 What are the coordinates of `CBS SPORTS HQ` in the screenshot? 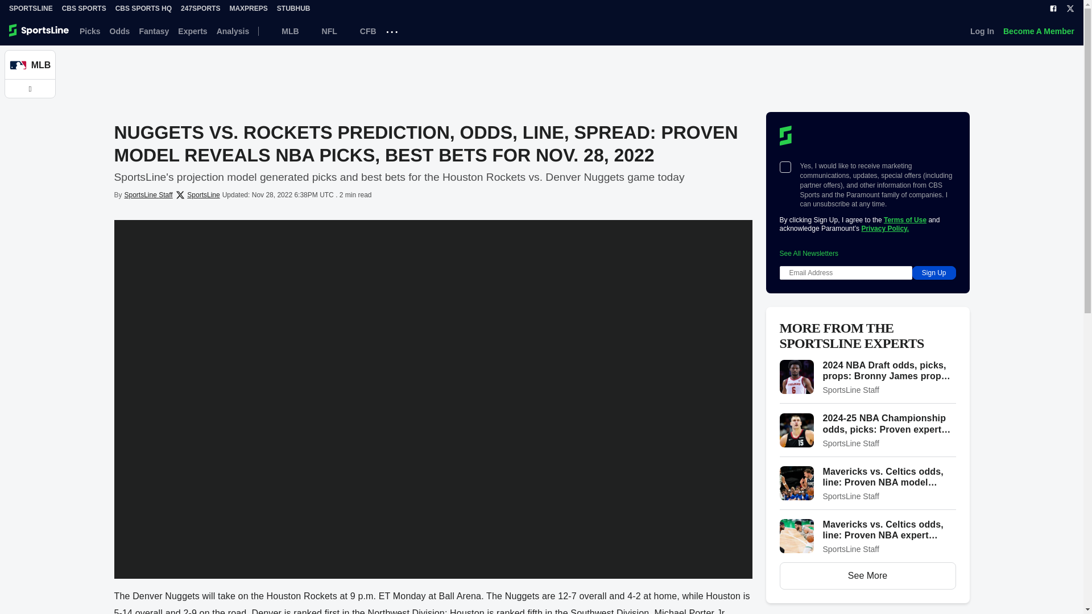 It's located at (143, 9).